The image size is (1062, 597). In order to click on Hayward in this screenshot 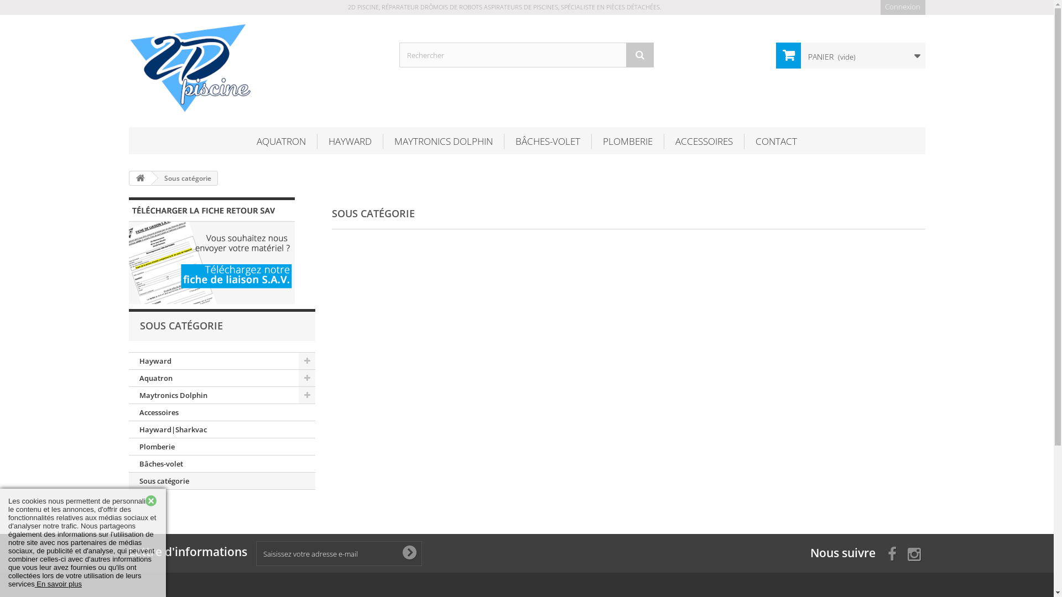, I will do `click(222, 362)`.